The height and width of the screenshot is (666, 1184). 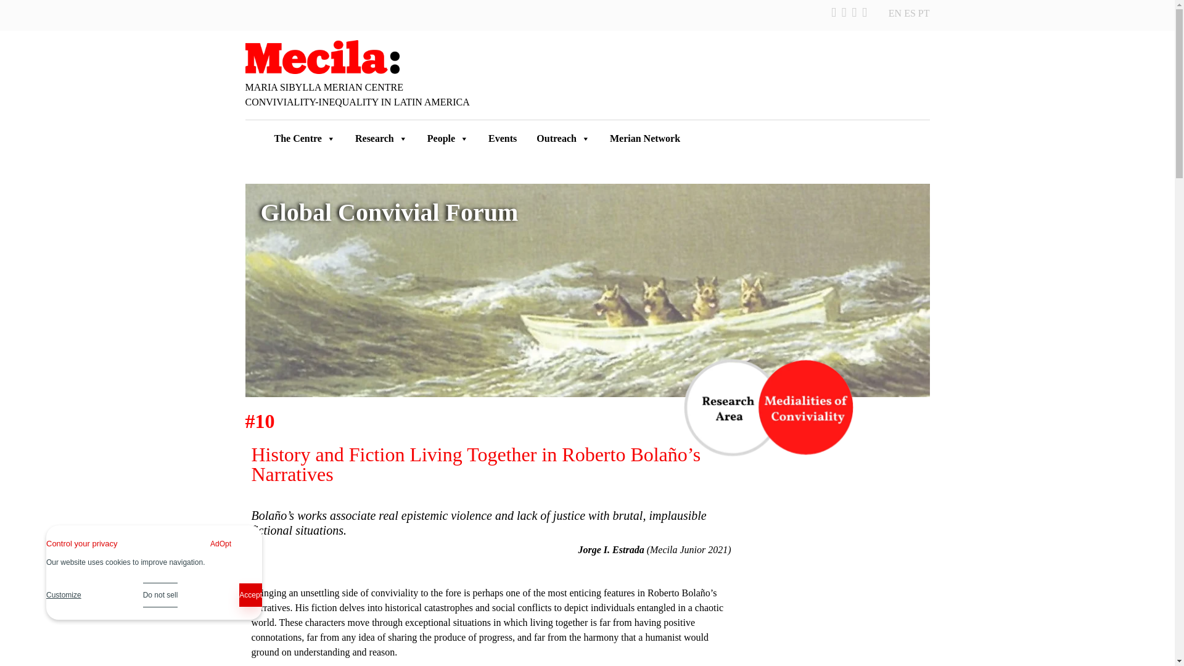 I want to click on ES, so click(x=910, y=13).